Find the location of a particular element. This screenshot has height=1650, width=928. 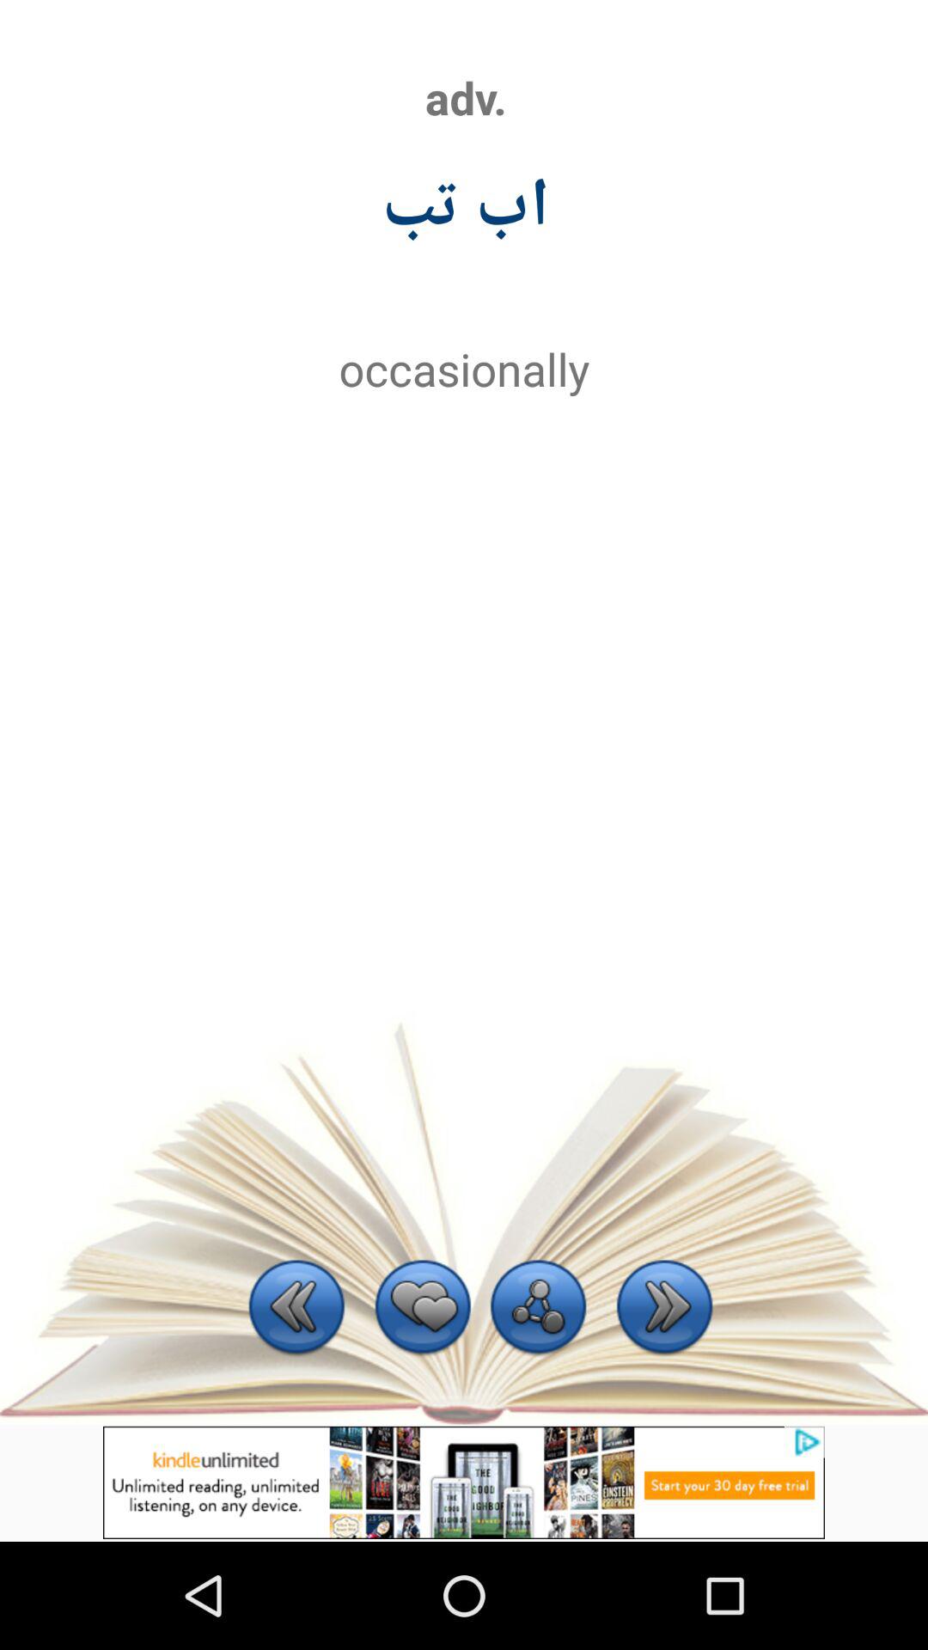

external advertisement is located at coordinates (464, 1482).